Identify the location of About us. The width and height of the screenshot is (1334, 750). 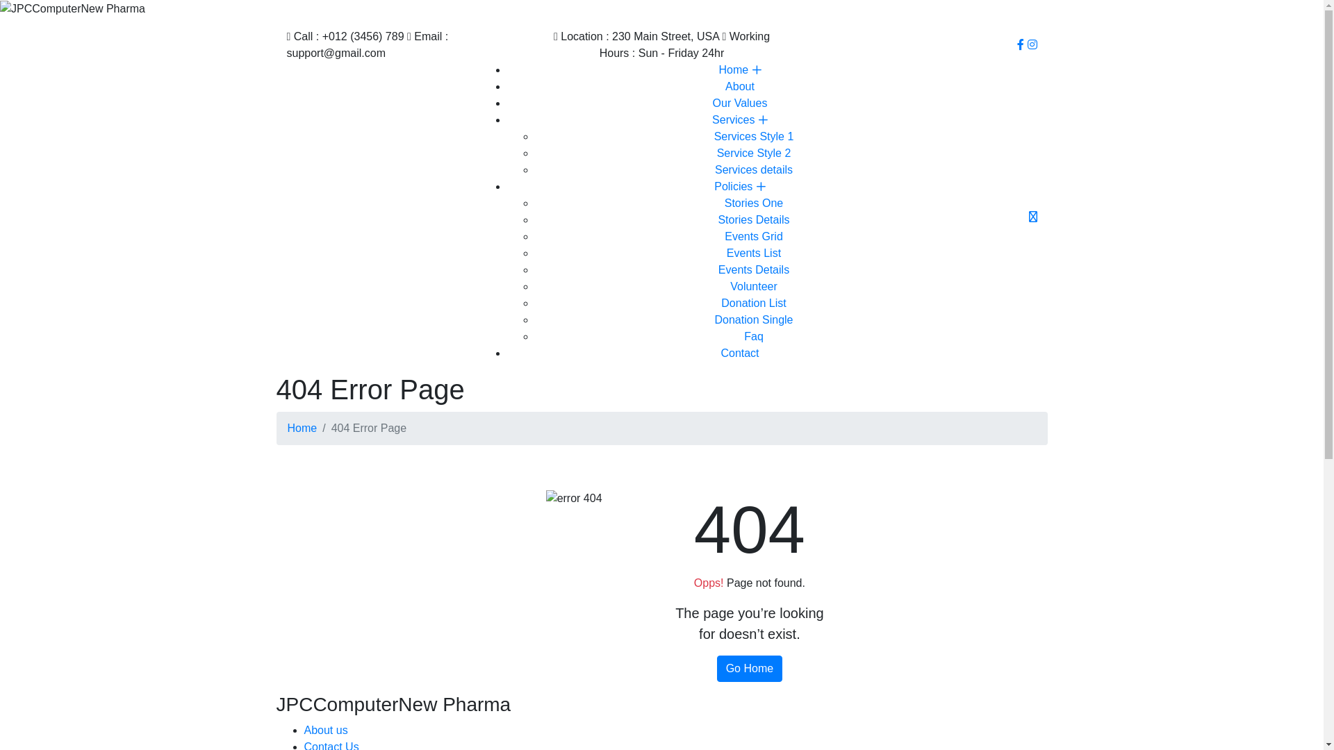
(327, 731).